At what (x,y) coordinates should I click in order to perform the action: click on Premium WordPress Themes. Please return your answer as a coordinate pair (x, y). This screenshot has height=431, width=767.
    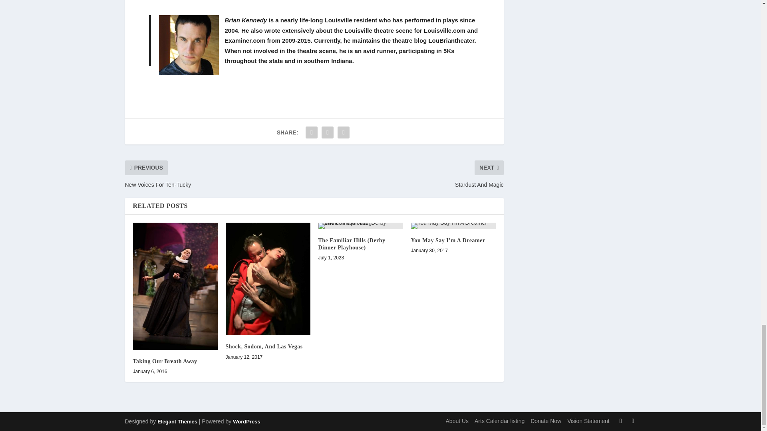
    Looking at the image, I should click on (177, 421).